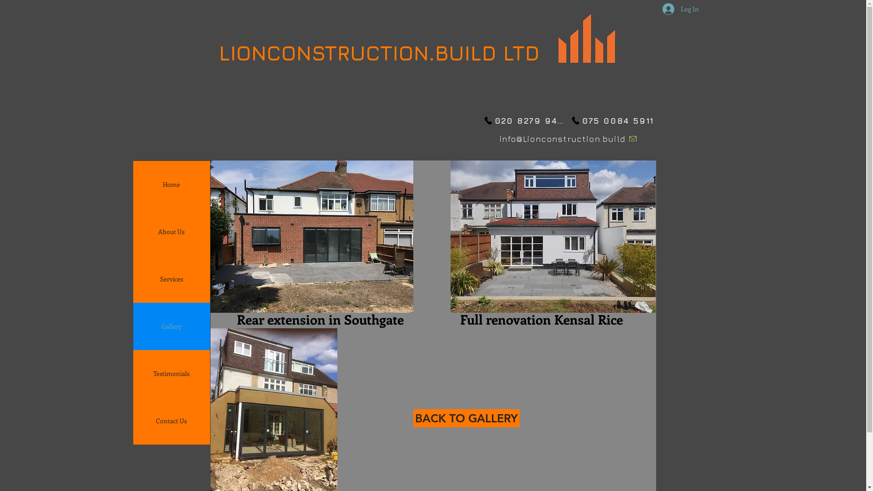 This screenshot has height=491, width=873. What do you see at coordinates (171, 374) in the screenshot?
I see `Testimonials` at bounding box center [171, 374].